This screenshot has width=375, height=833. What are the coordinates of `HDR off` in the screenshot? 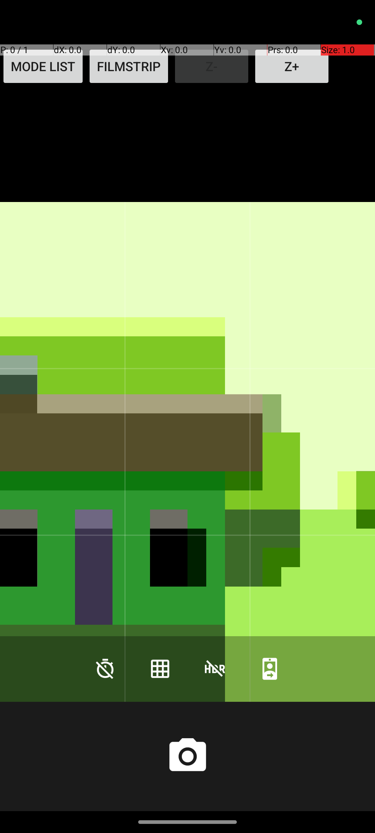 It's located at (215, 668).